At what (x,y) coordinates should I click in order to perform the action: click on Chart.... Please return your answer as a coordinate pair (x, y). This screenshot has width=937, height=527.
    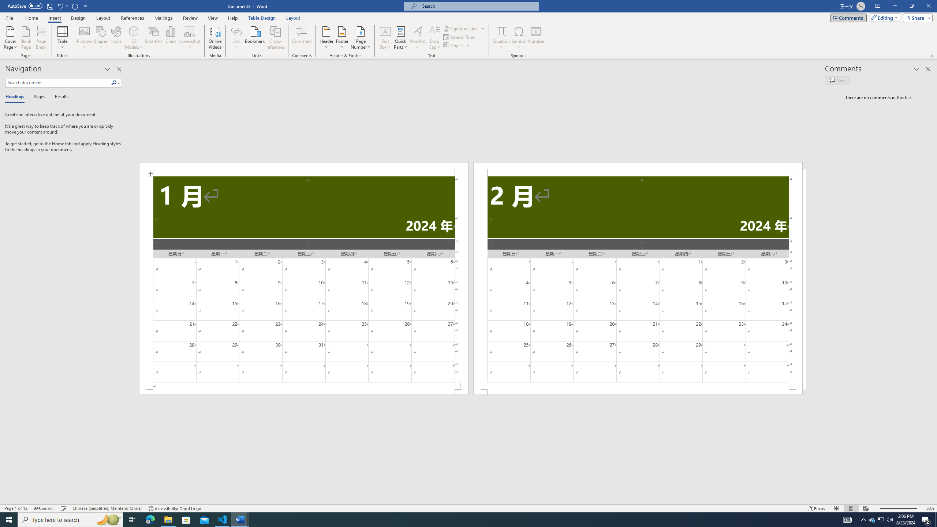
    Looking at the image, I should click on (171, 38).